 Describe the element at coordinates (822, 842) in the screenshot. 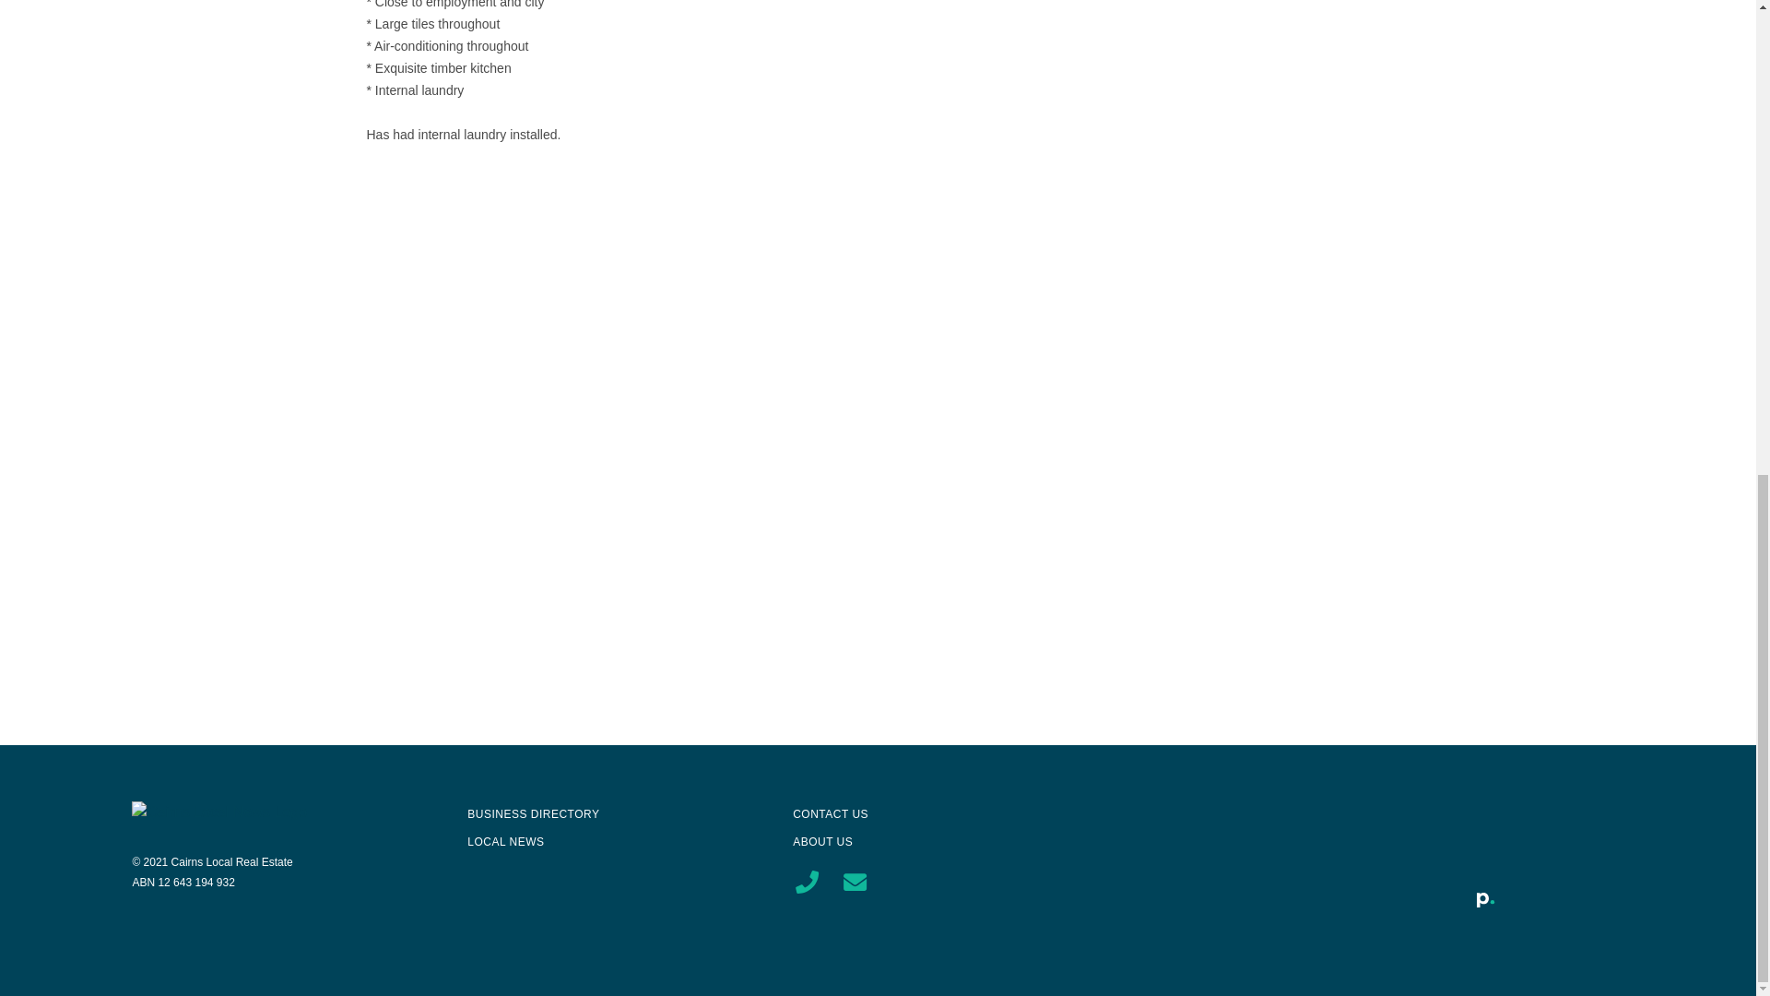

I see `ABOUT US` at that location.